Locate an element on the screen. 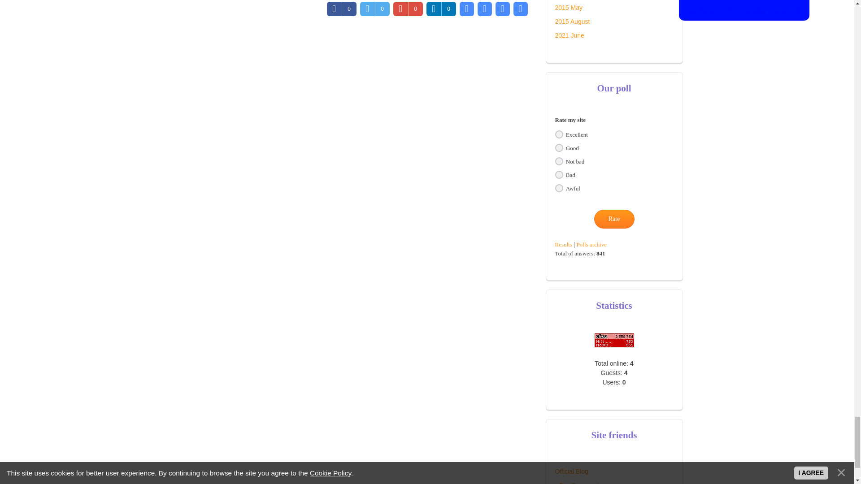 The image size is (861, 484). 3 is located at coordinates (559, 161).